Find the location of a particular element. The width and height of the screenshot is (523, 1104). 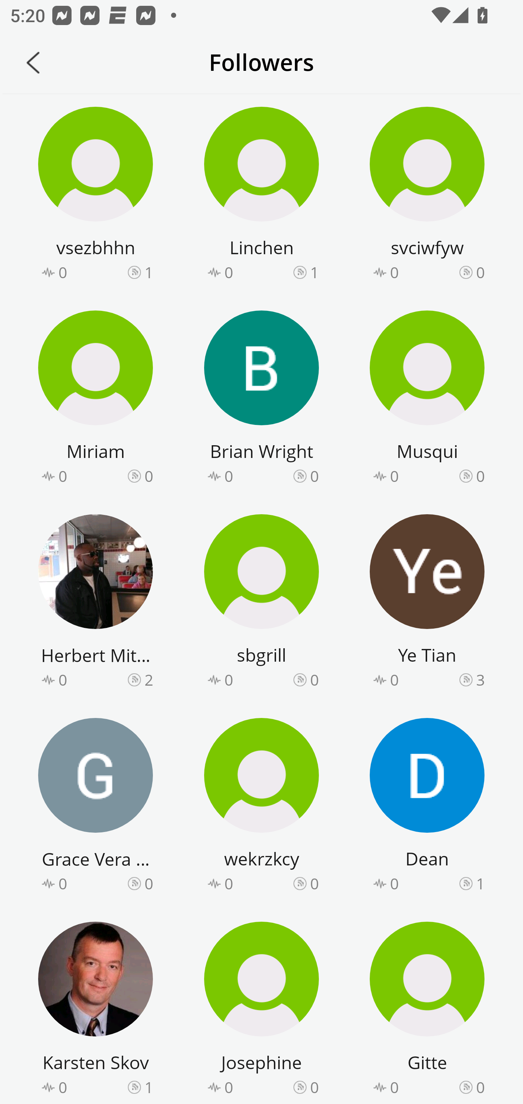

0 is located at coordinates (315, 1087).